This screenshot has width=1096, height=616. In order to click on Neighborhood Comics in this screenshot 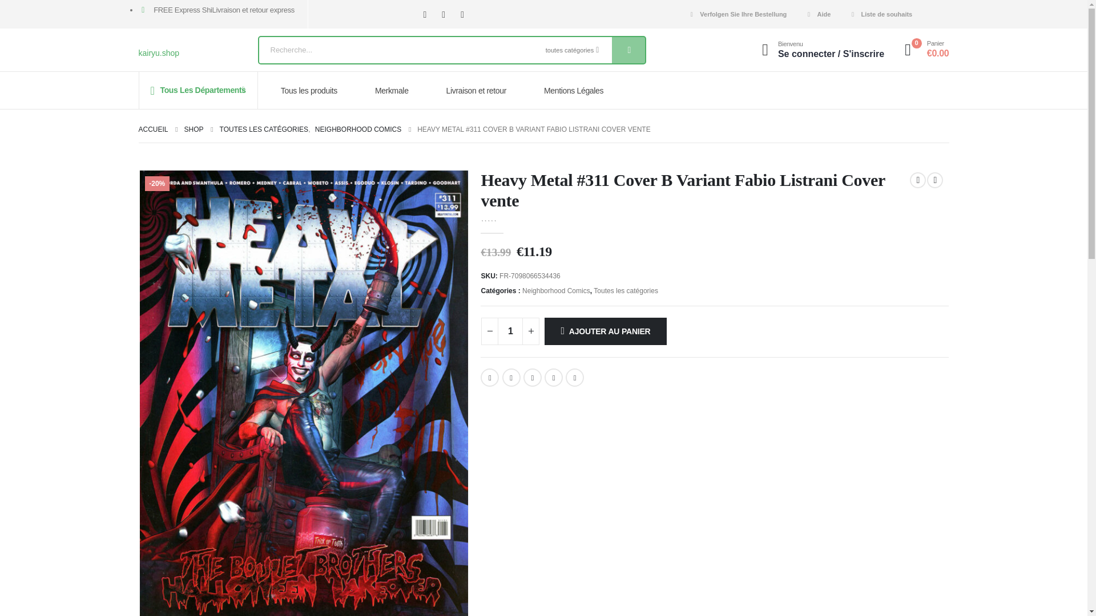, I will do `click(556, 290)`.